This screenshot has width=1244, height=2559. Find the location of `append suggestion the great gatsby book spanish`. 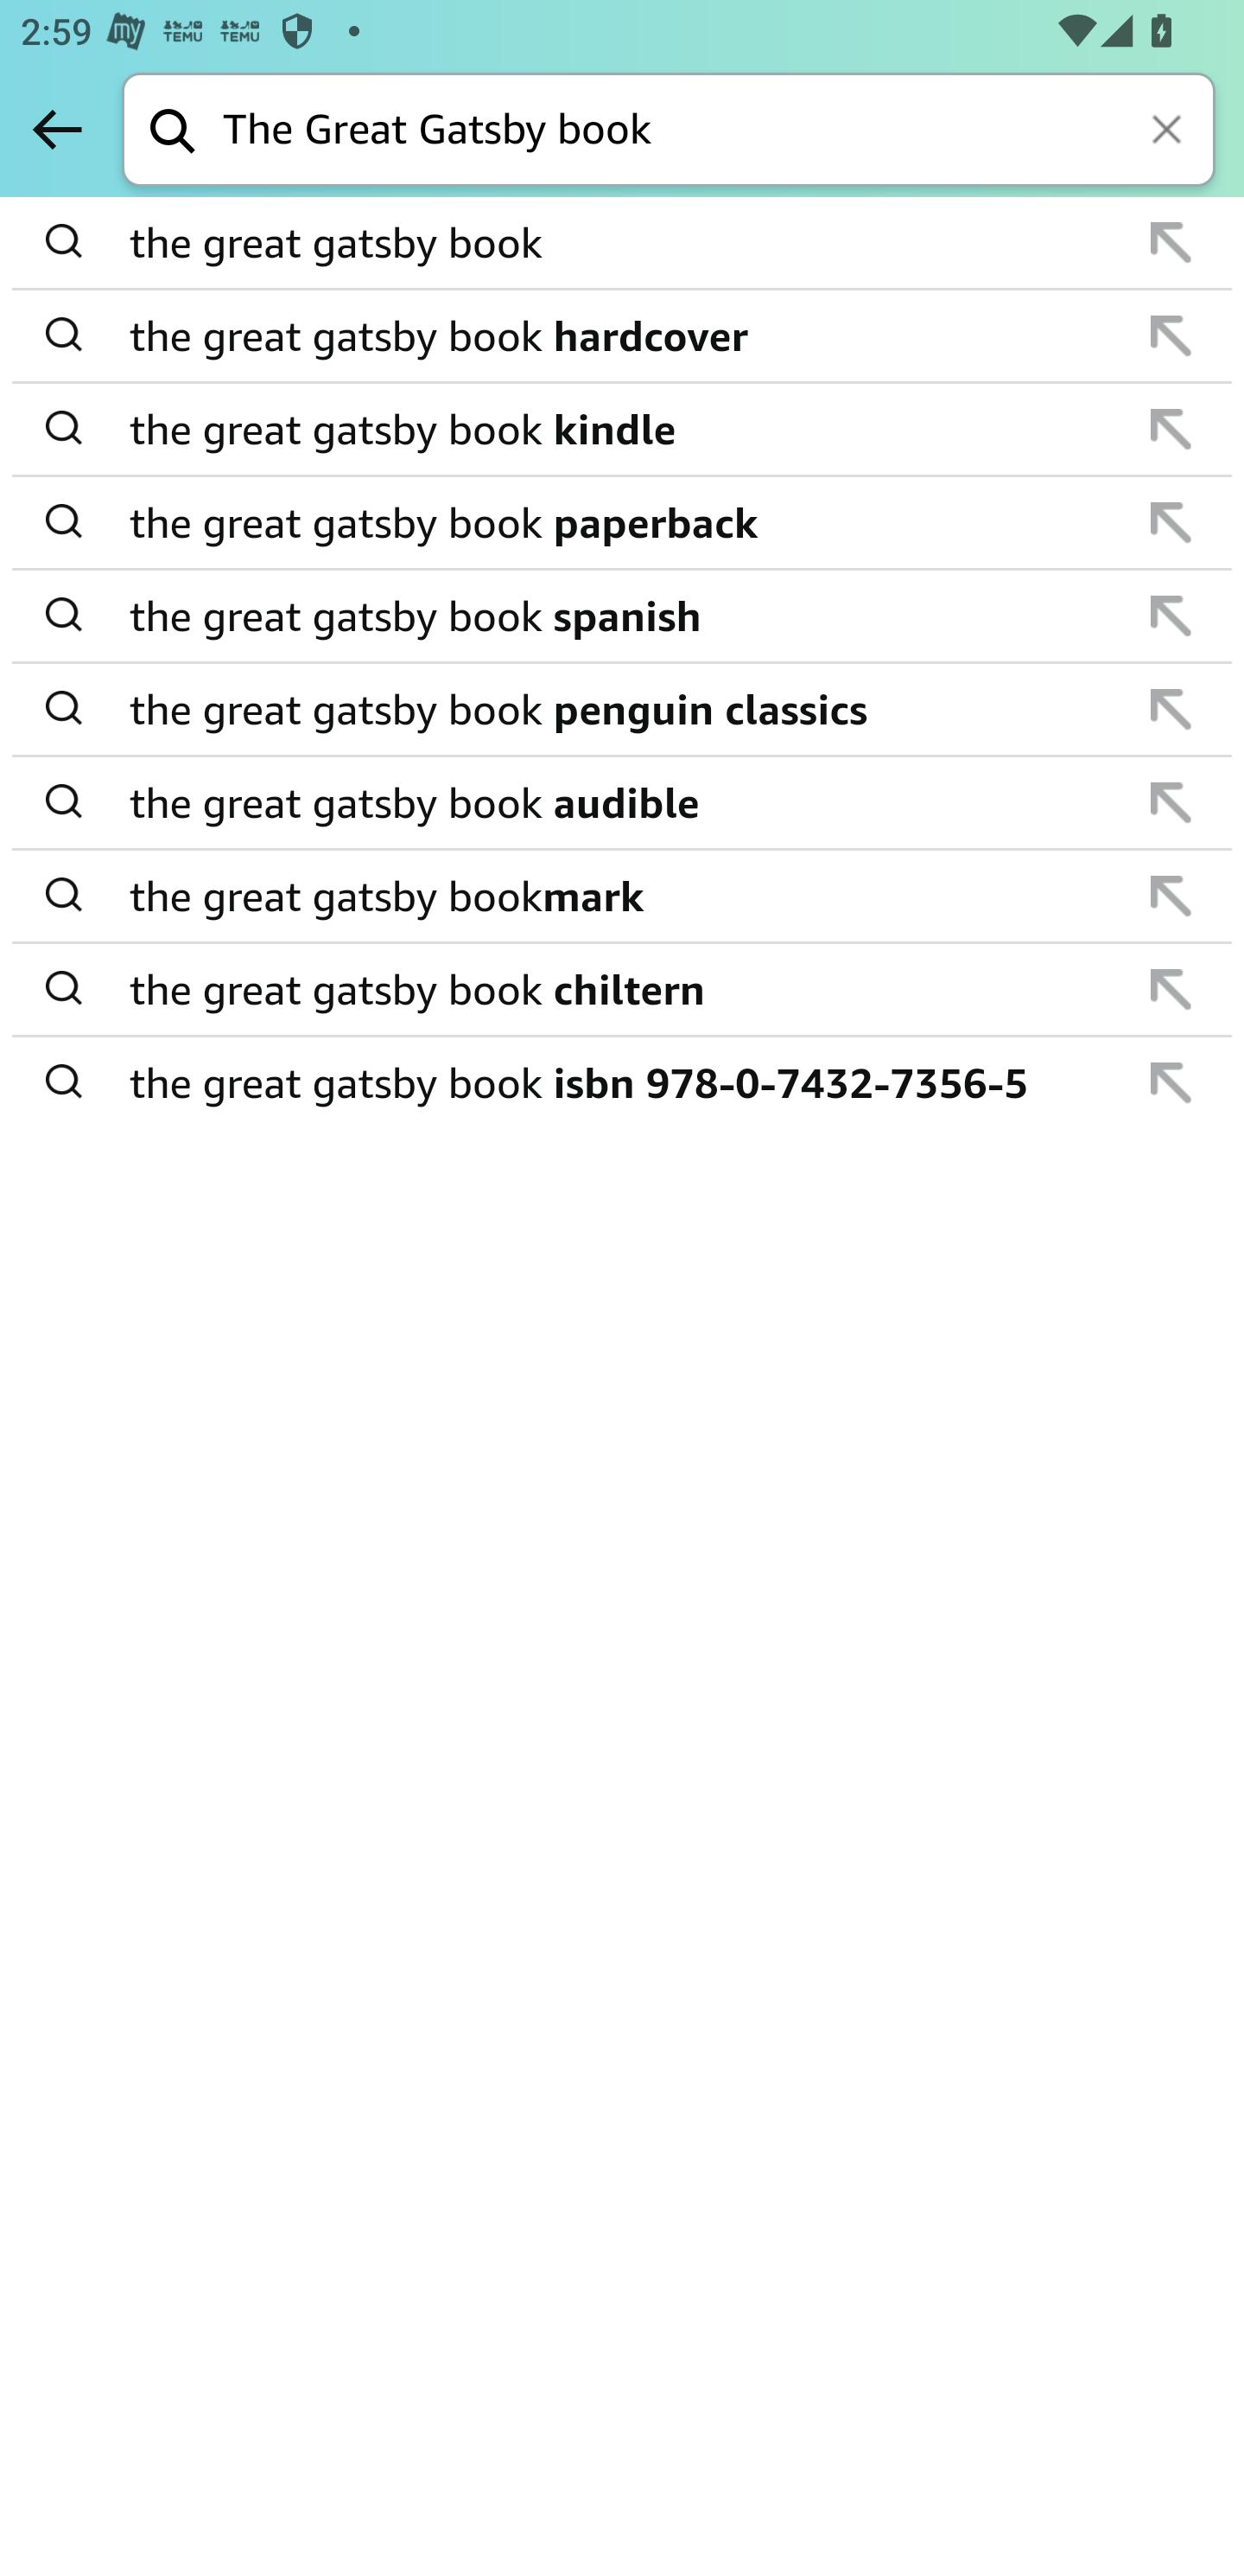

append suggestion the great gatsby book spanish is located at coordinates (622, 616).